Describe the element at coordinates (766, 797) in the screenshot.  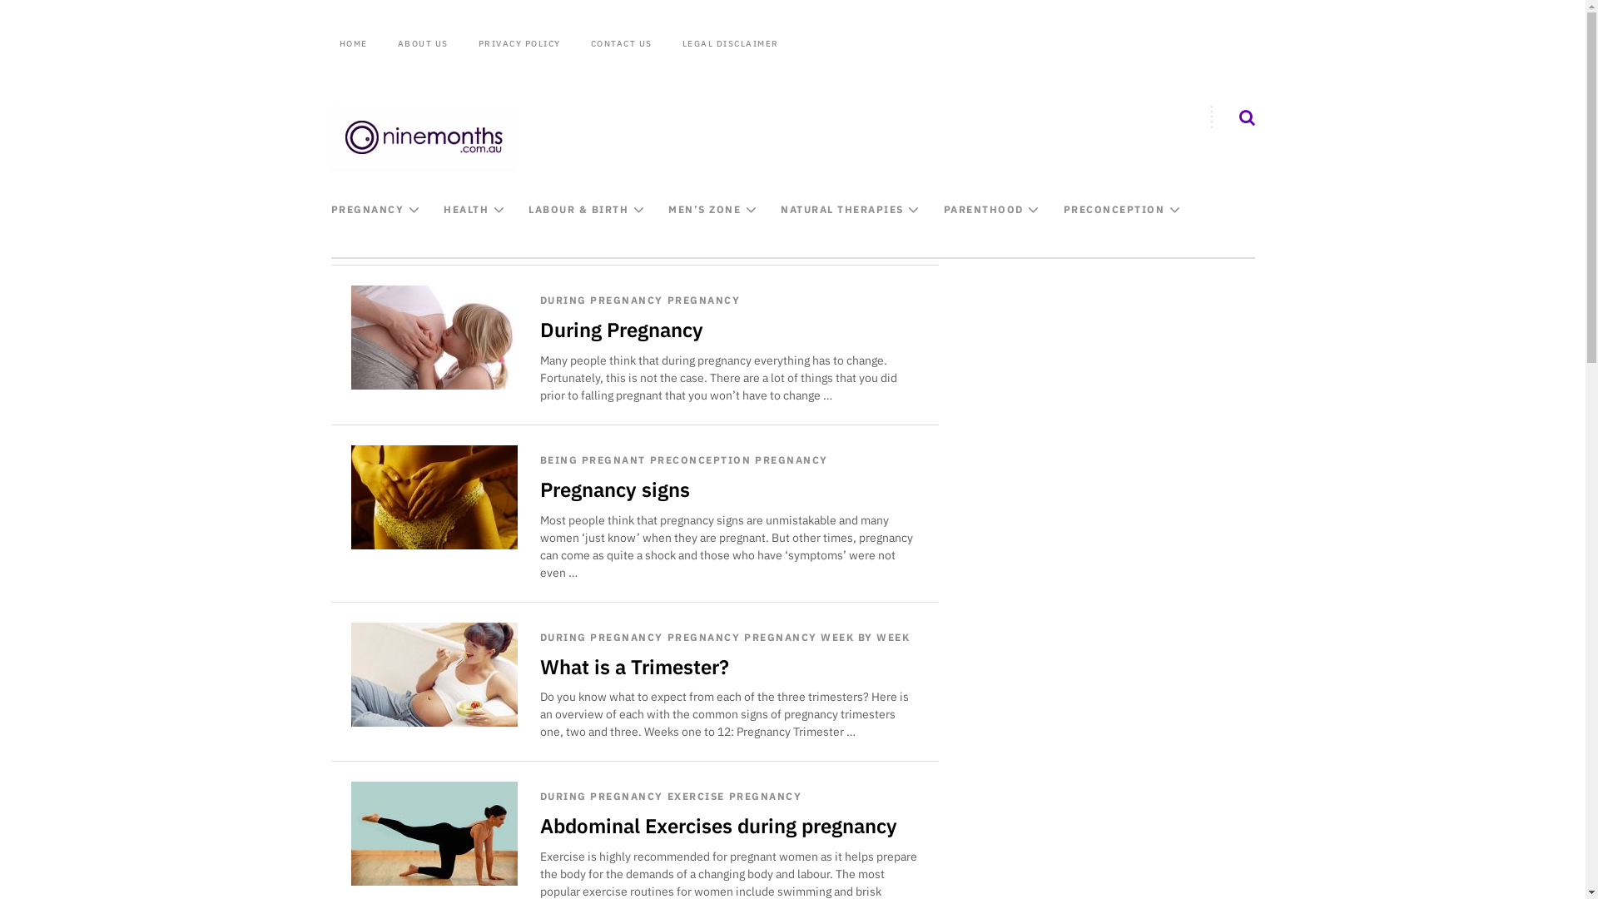
I see `PREGNANCY` at that location.